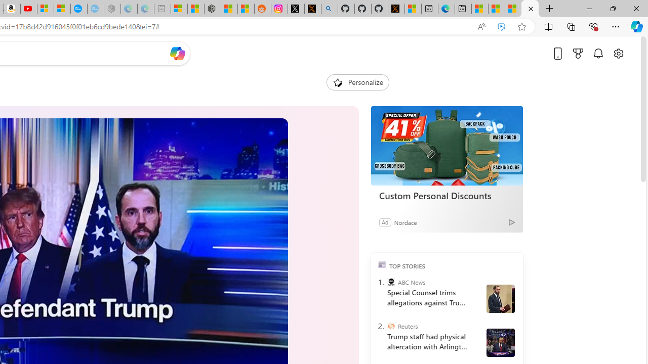  I want to click on X Privacy Policy, so click(396, 9).